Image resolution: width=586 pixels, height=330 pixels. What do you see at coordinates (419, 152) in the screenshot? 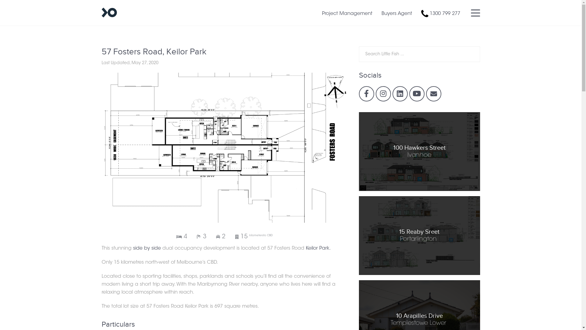
I see `100 Hawkers Street
Ivanhoe` at bounding box center [419, 152].